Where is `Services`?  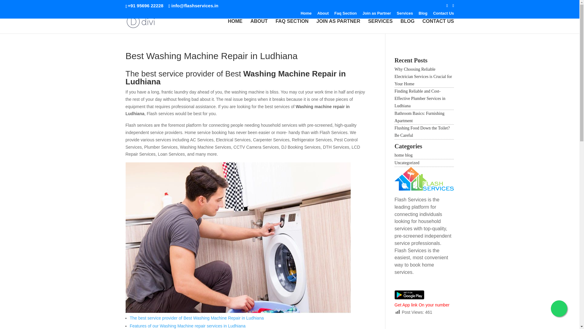
Services is located at coordinates (405, 14).